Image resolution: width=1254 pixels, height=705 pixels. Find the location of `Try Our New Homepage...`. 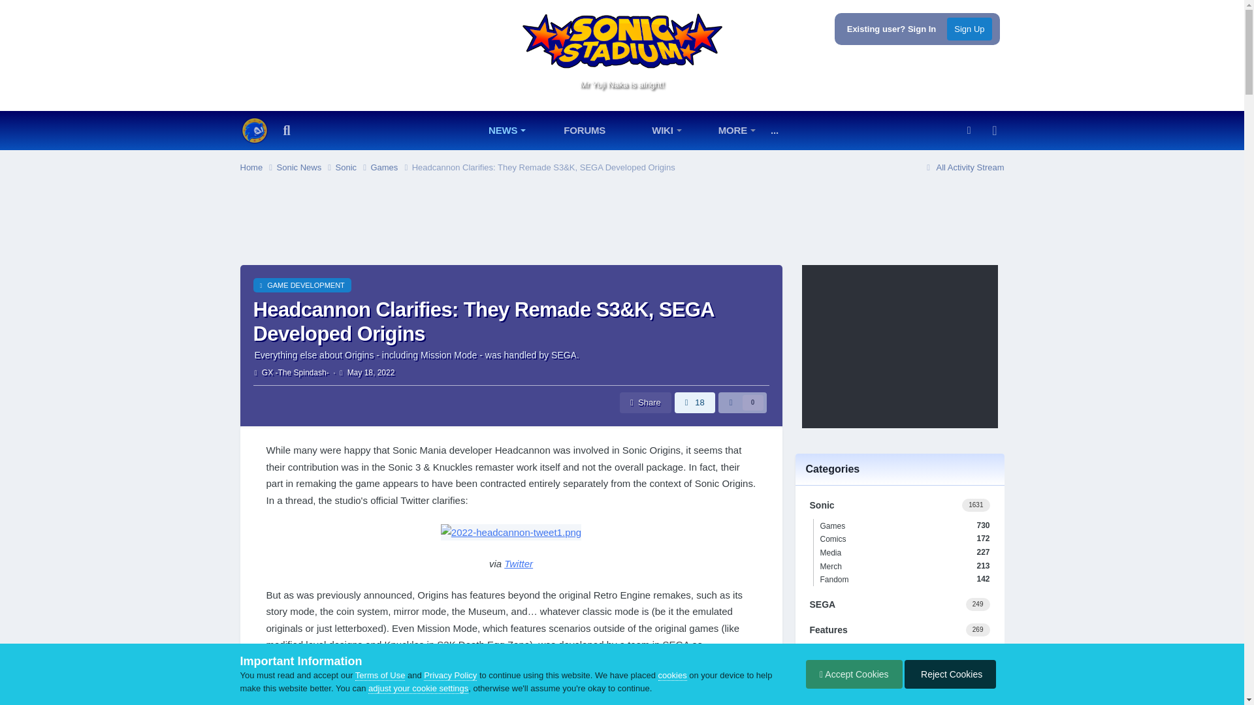

Try Our New Homepage... is located at coordinates (255, 131).